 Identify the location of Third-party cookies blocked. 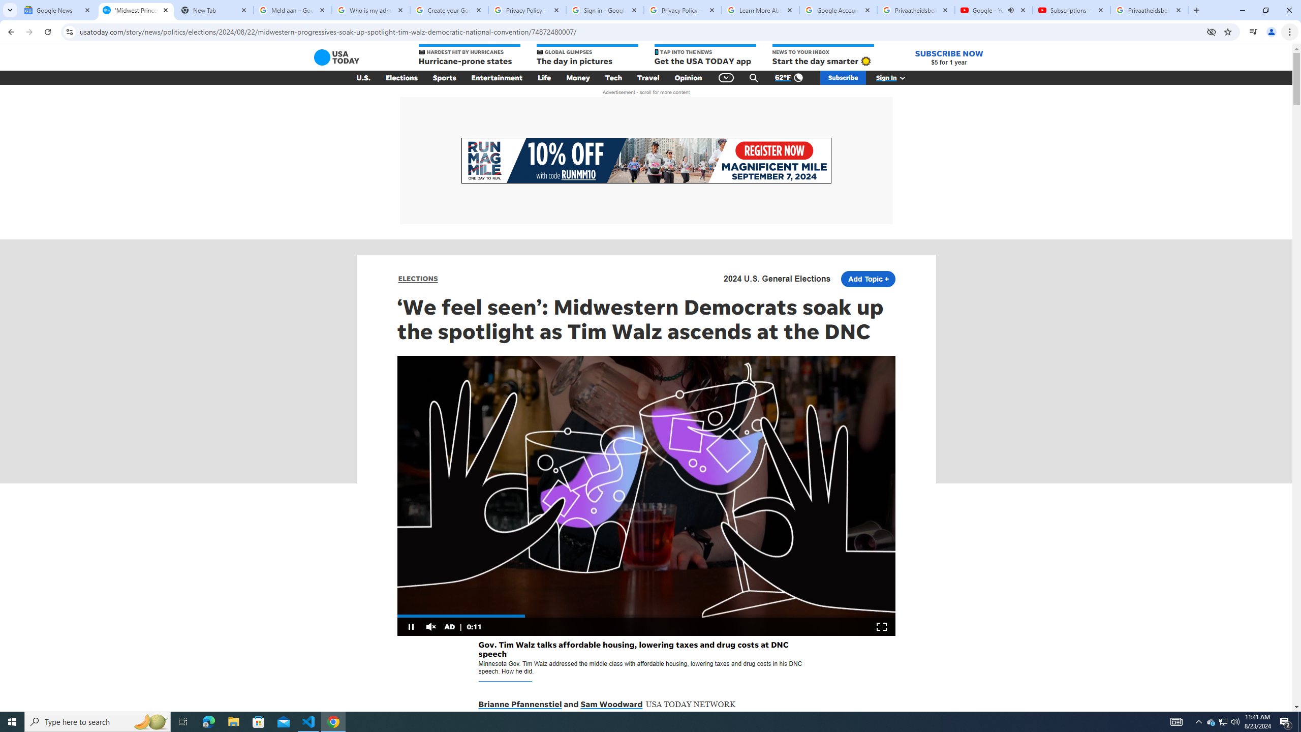
(1212, 32).